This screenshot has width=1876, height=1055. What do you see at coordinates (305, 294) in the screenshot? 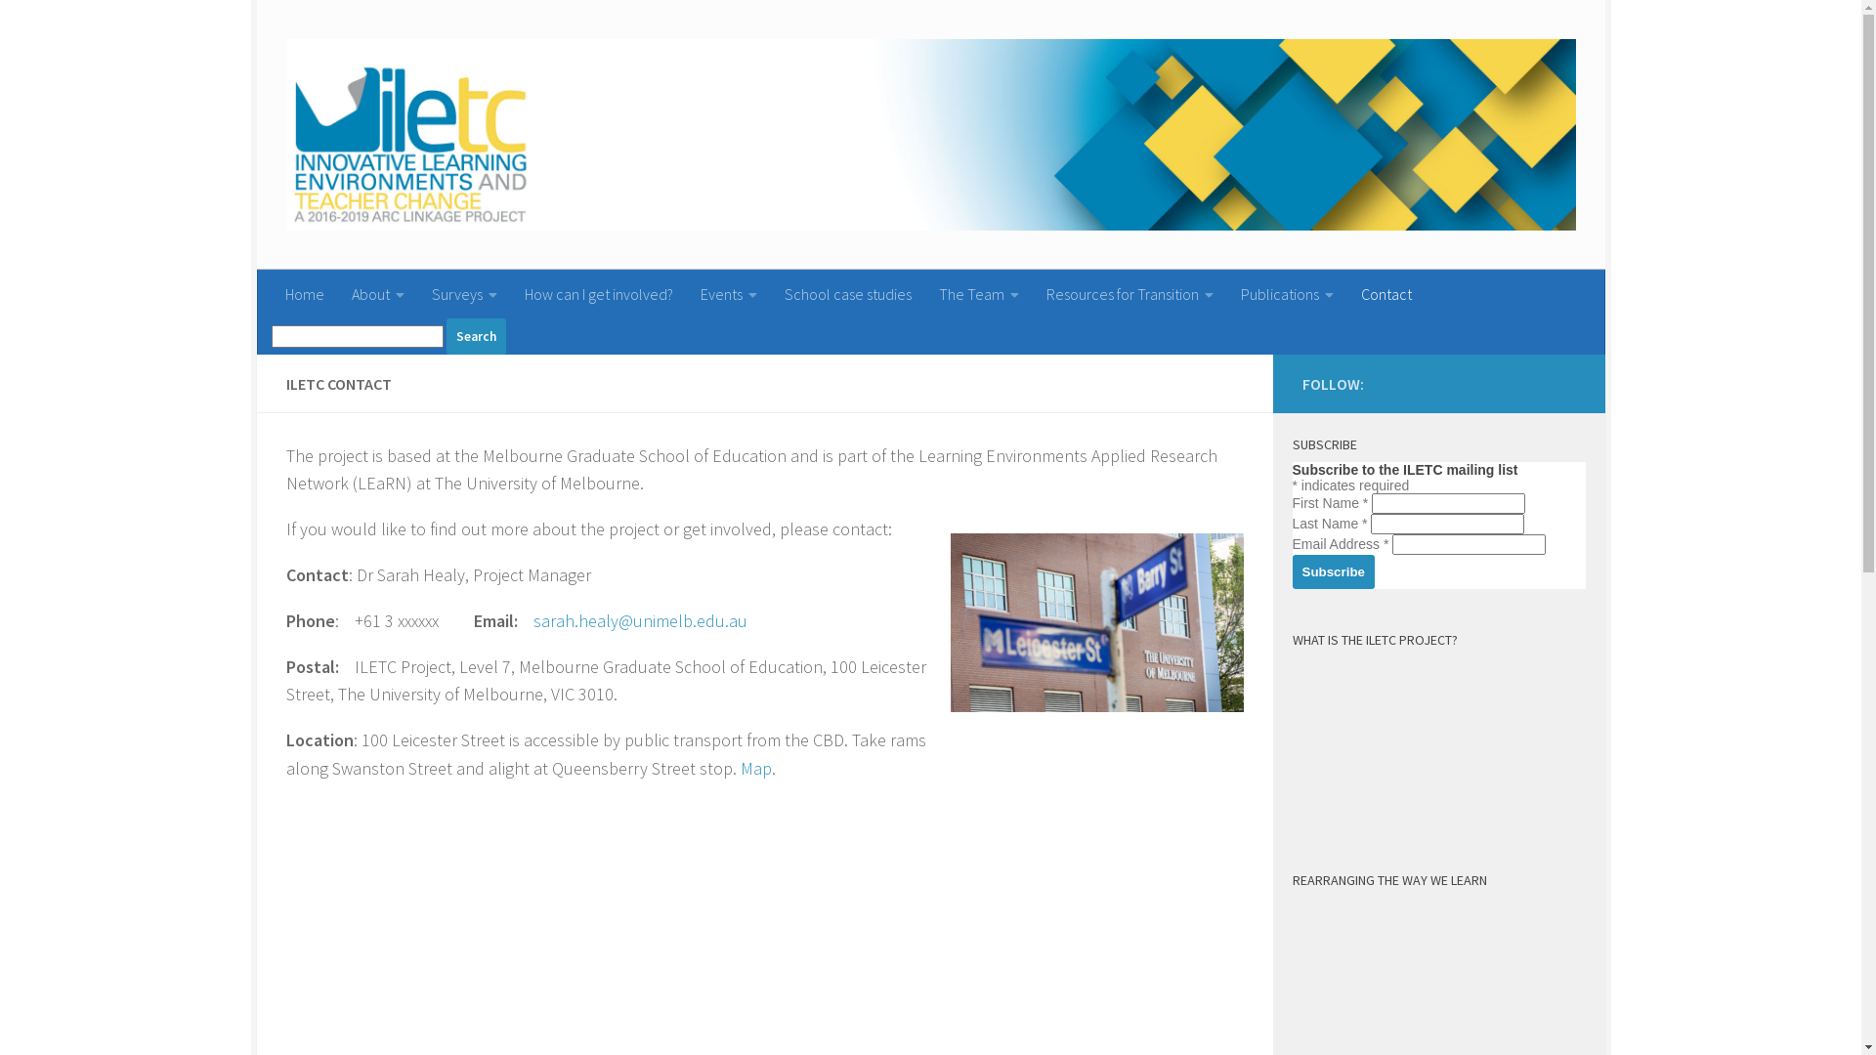
I see `Home` at bounding box center [305, 294].